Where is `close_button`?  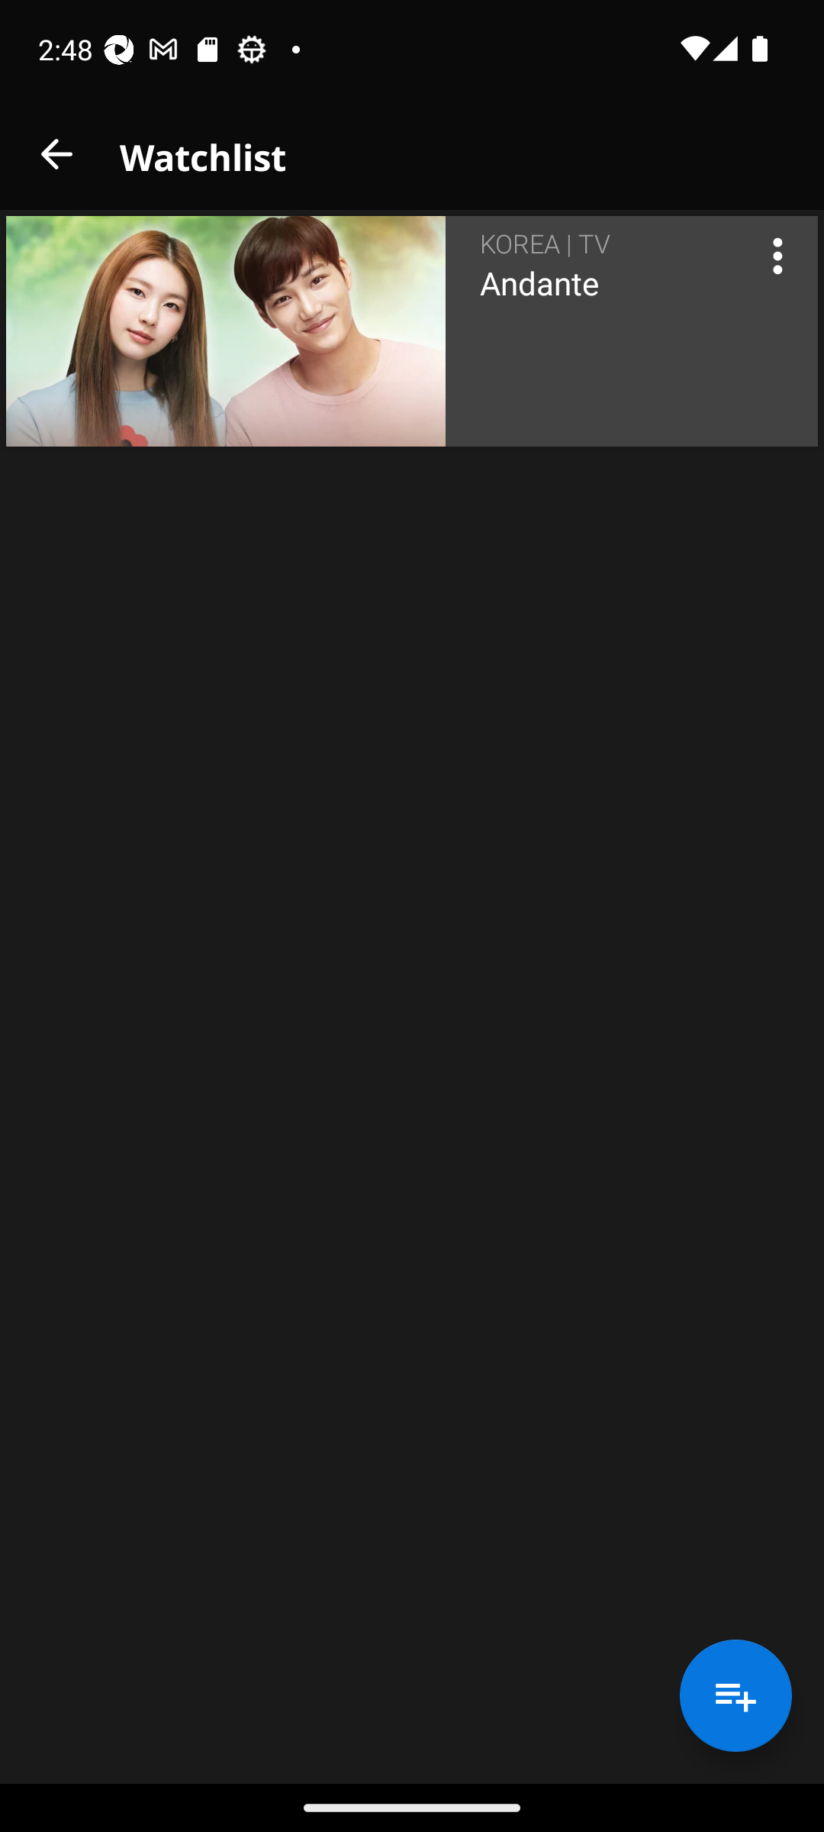
close_button is located at coordinates (56, 154).